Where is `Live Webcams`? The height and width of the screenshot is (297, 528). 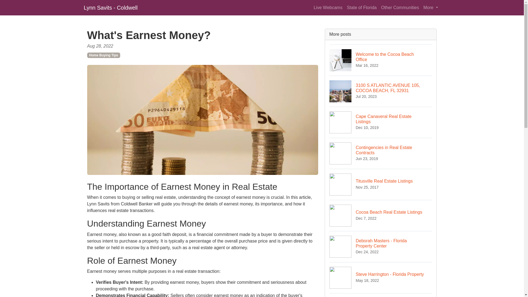 Live Webcams is located at coordinates (381, 153).